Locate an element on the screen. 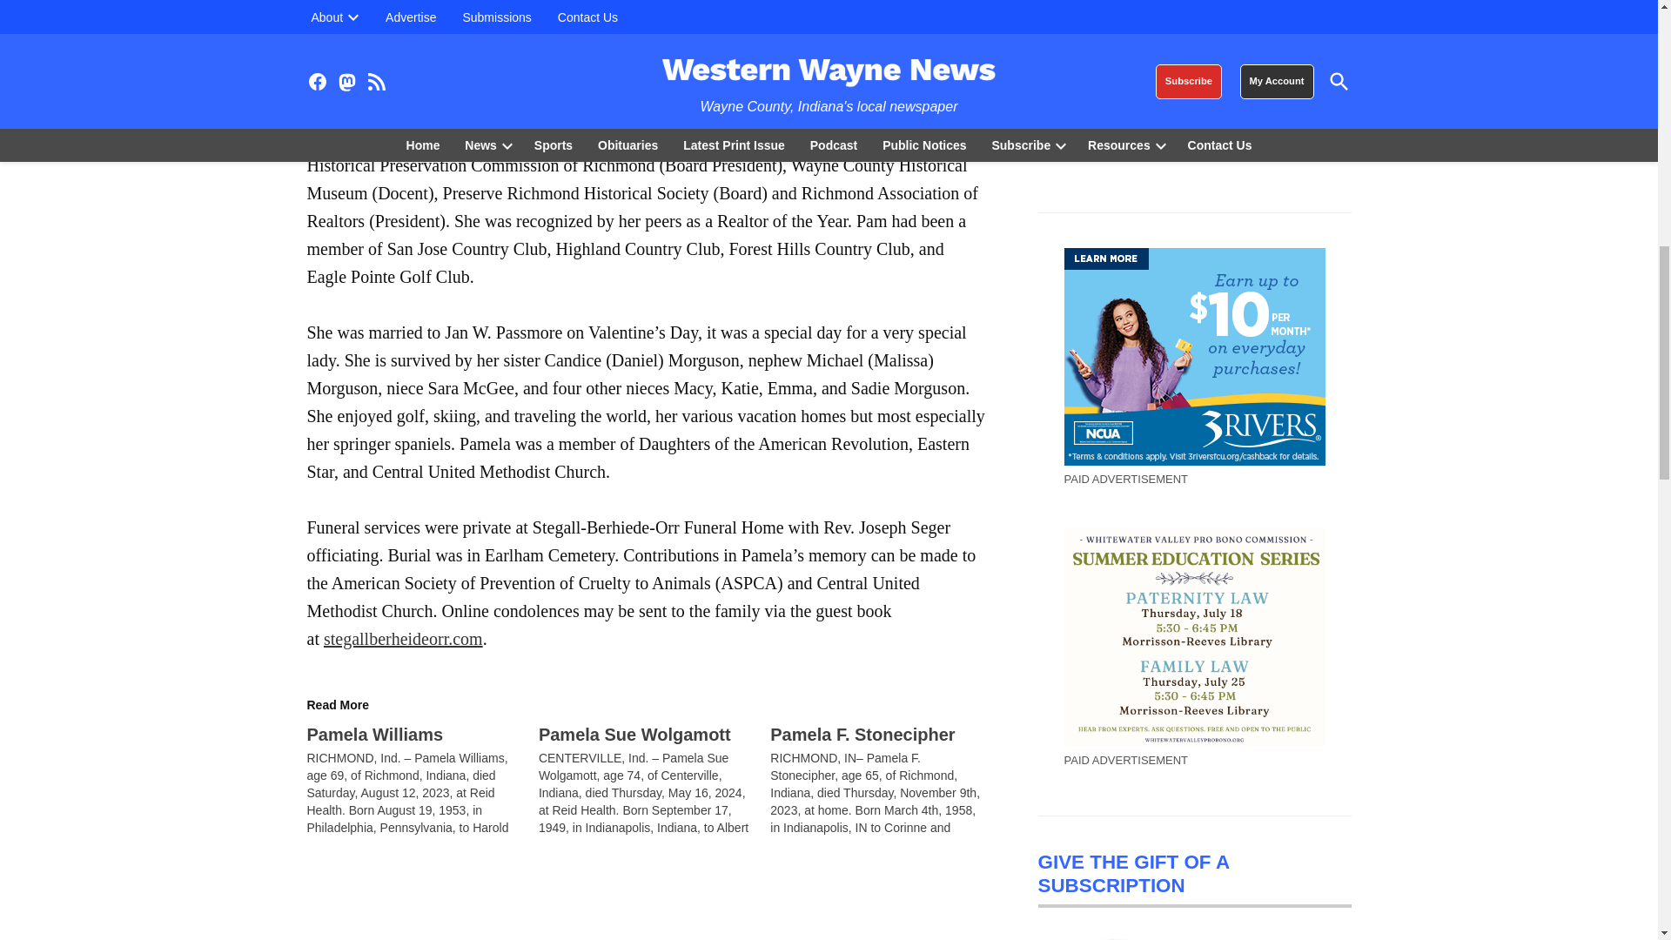 This screenshot has height=940, width=1671. Pamela Williams is located at coordinates (374, 735).